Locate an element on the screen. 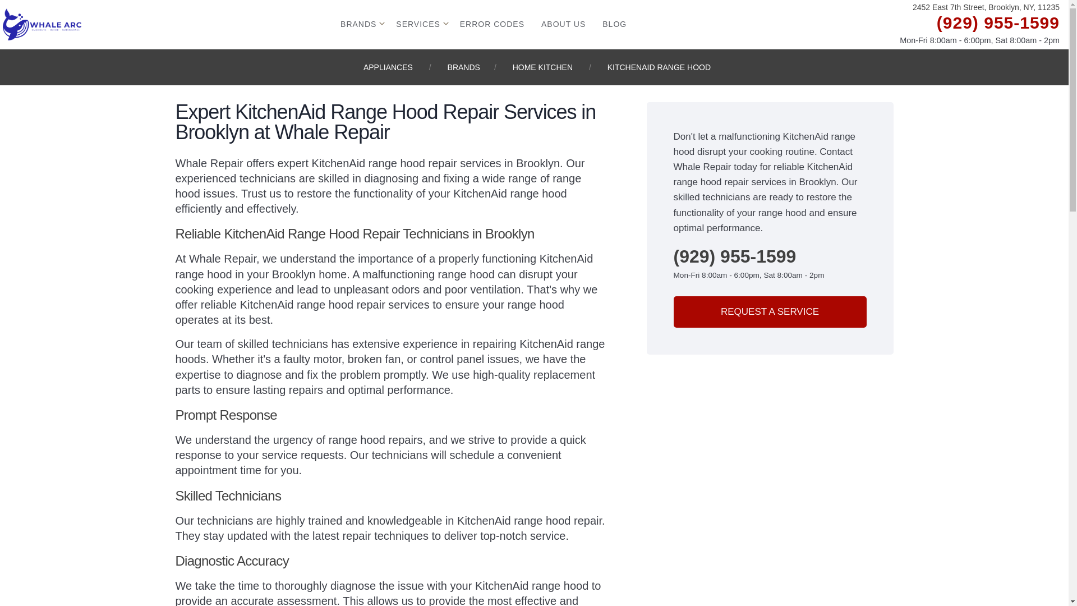  2452 East 7th Street, Brooklyn, NY, 11235 is located at coordinates (986, 8).